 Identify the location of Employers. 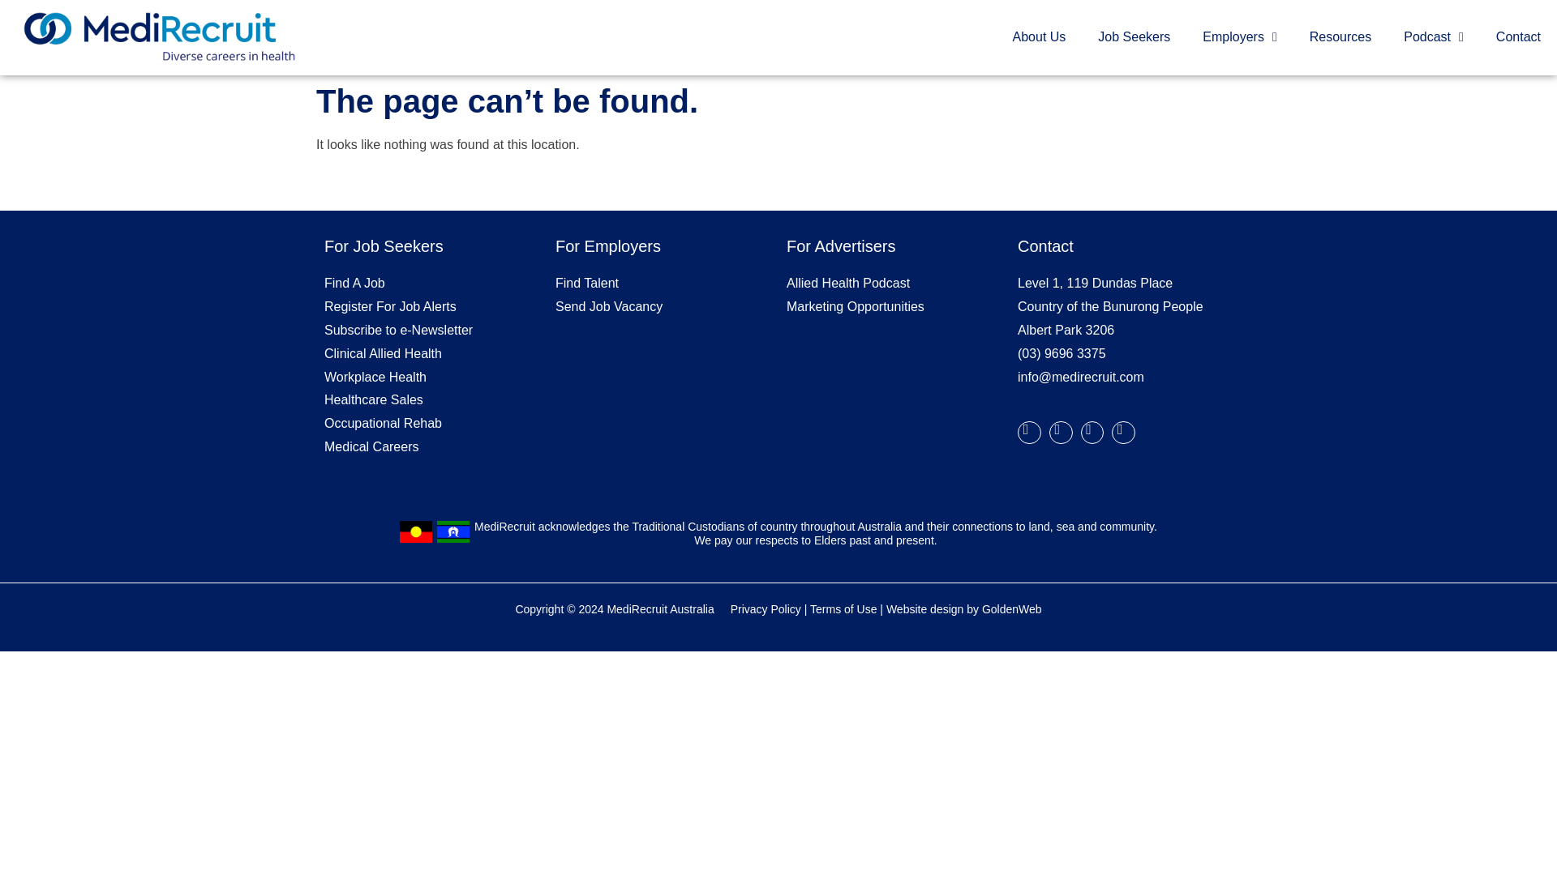
(1239, 37).